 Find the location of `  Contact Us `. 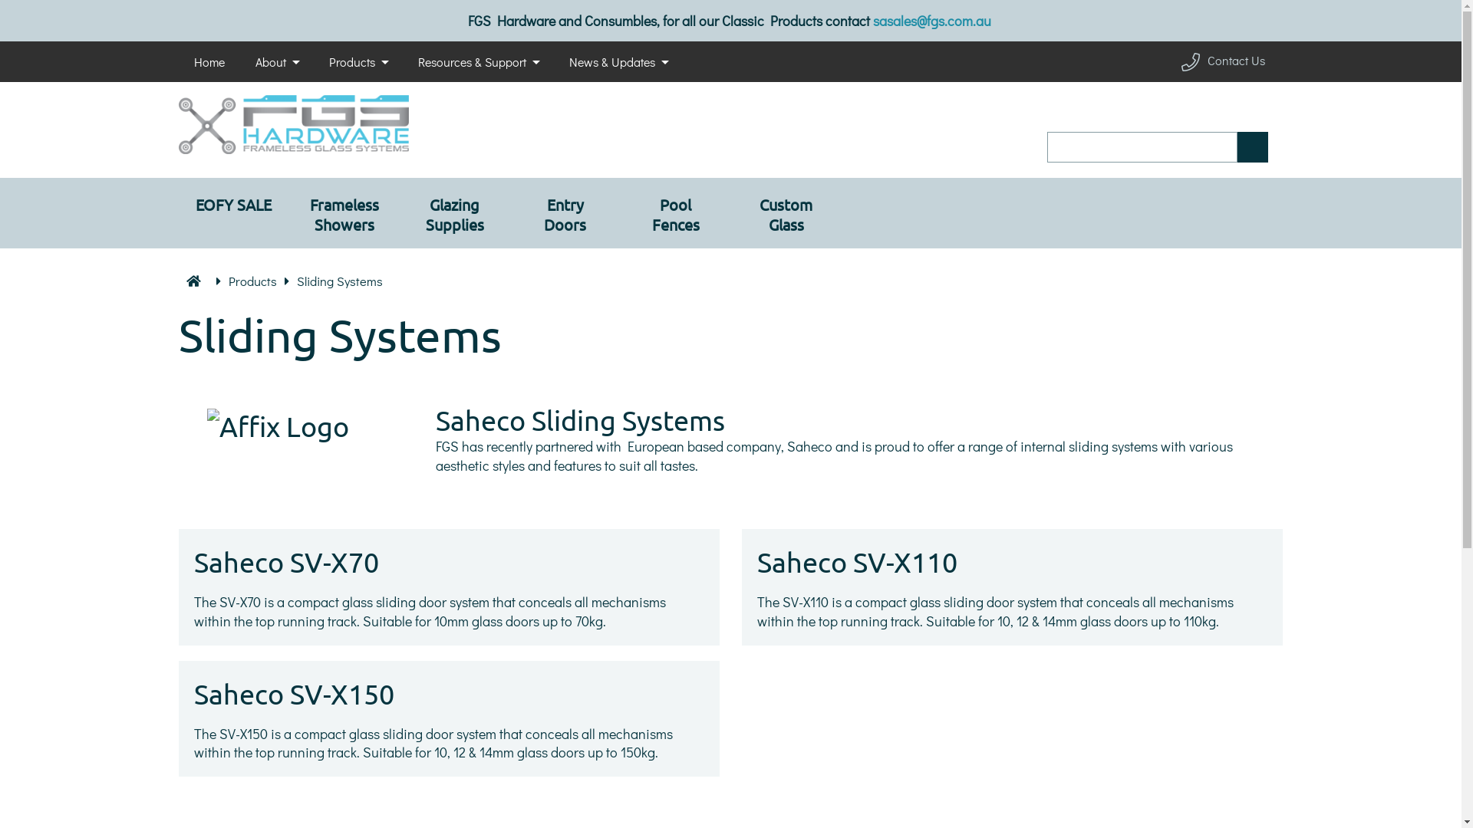

  Contact Us  is located at coordinates (1224, 61).